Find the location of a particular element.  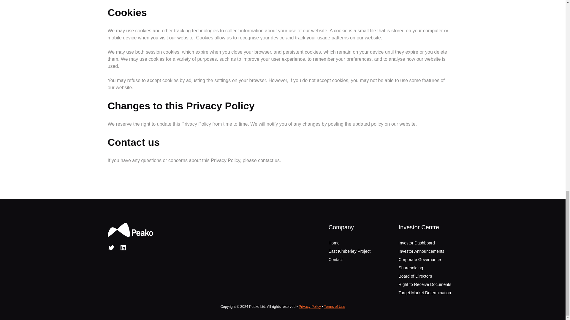

Contact is located at coordinates (335, 260).